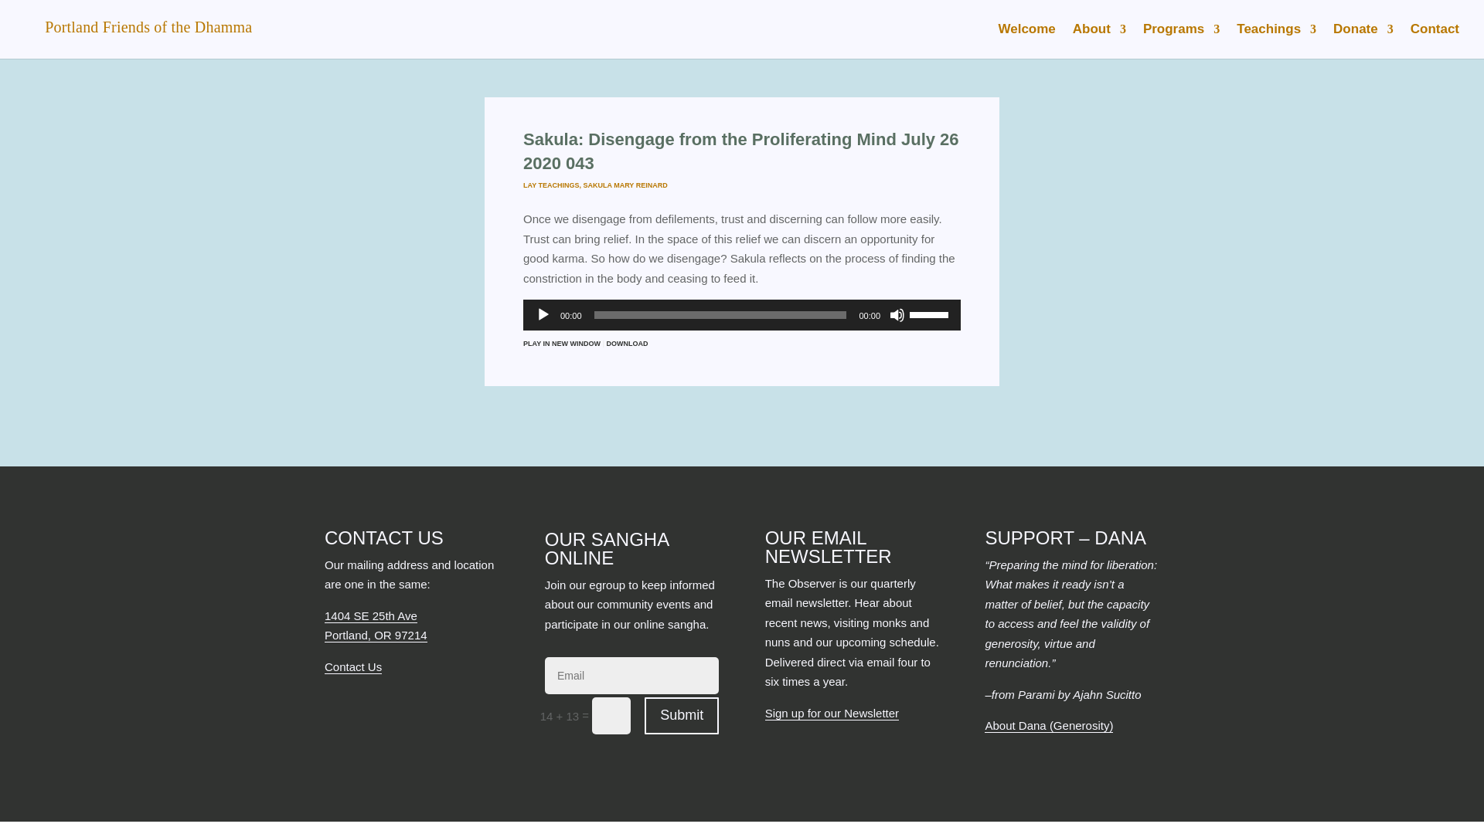  I want to click on Teachings, so click(1276, 41).